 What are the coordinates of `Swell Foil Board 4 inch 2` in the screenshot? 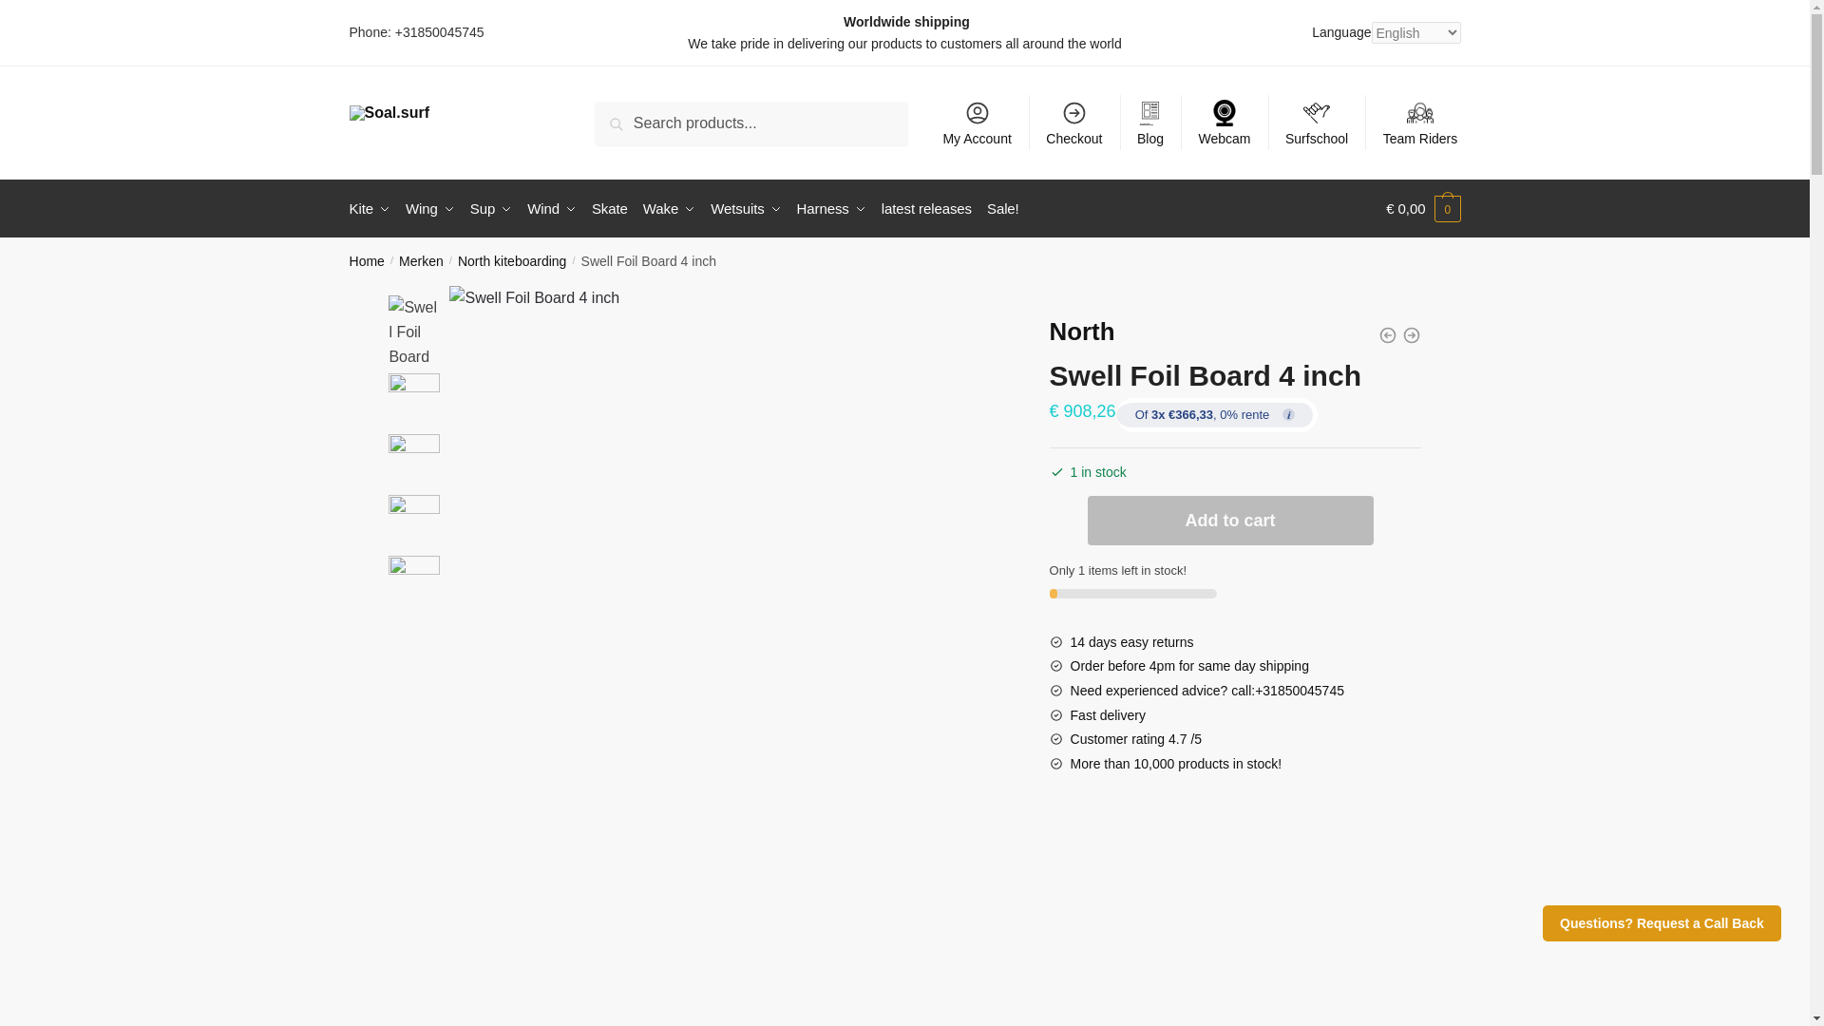 It's located at (413, 399).